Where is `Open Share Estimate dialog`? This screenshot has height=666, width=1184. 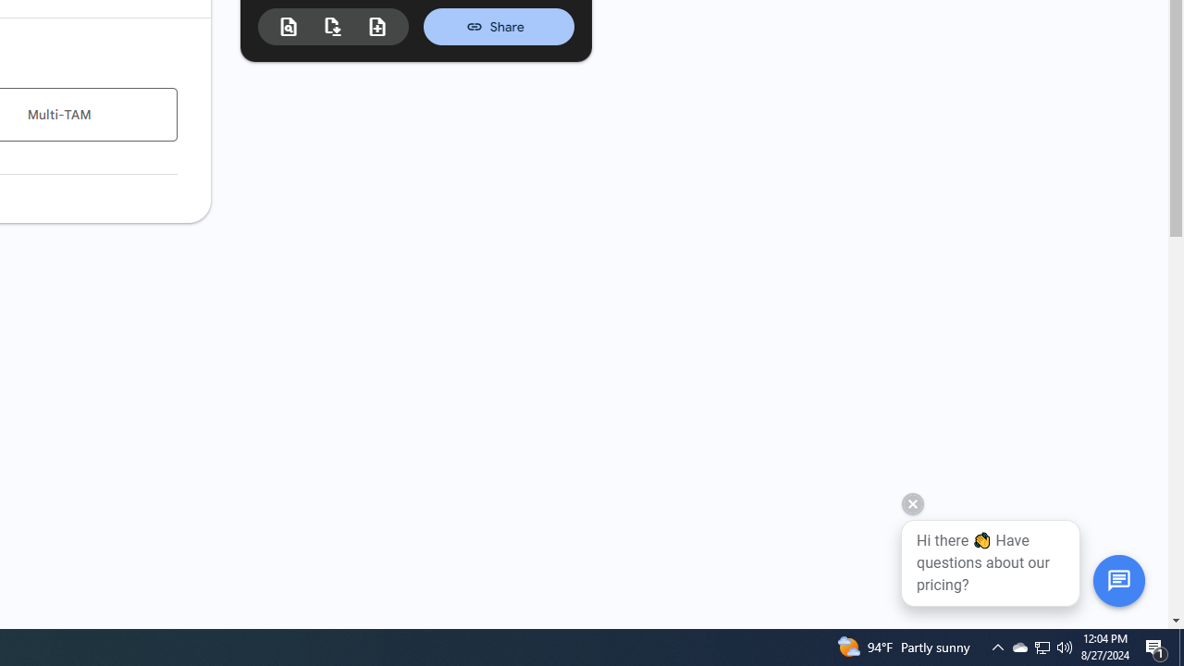
Open Share Estimate dialog is located at coordinates (499, 26).